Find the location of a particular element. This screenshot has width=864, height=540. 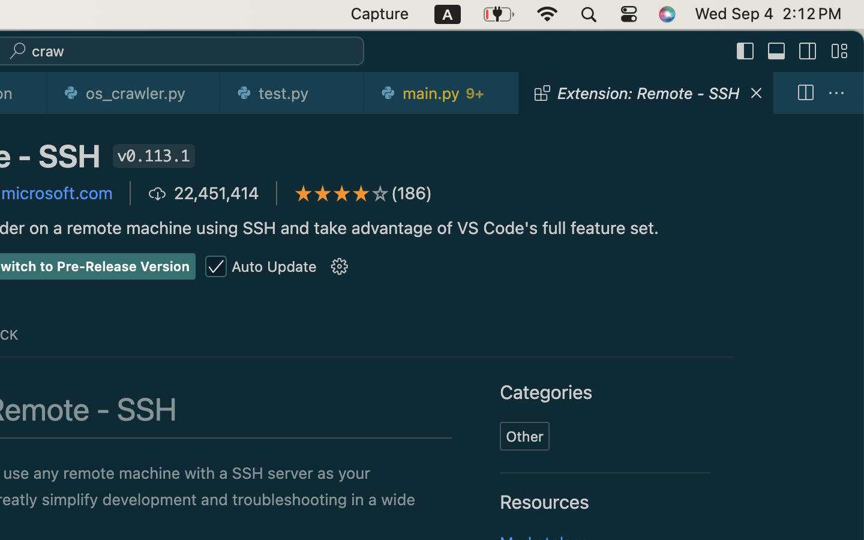

1 Extension: Remote - SSH   is located at coordinates (647, 93).